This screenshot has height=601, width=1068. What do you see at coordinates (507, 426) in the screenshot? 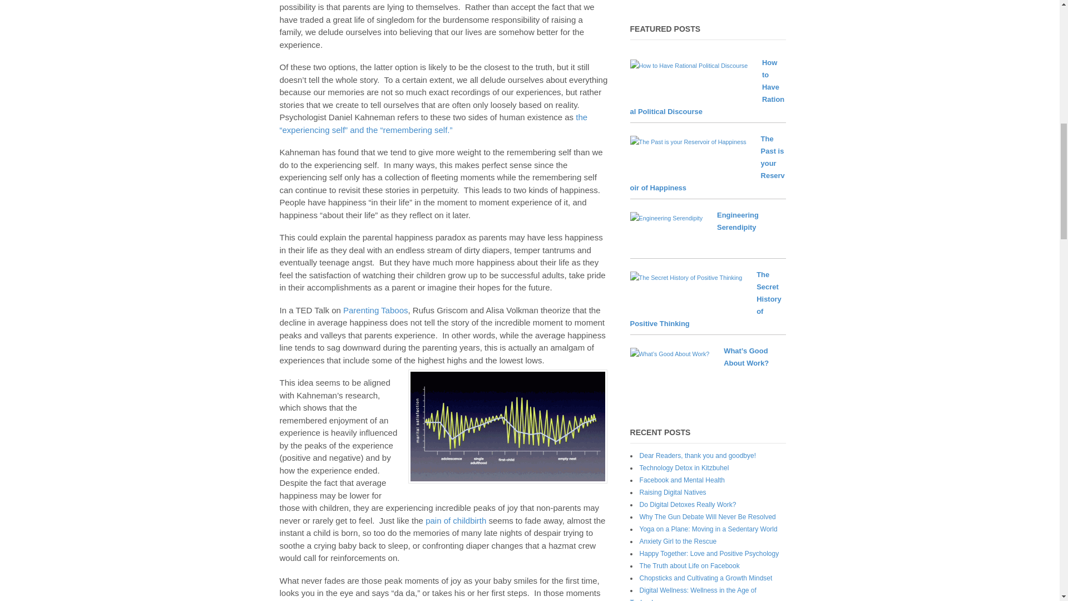
I see `marital happiness with children` at bounding box center [507, 426].